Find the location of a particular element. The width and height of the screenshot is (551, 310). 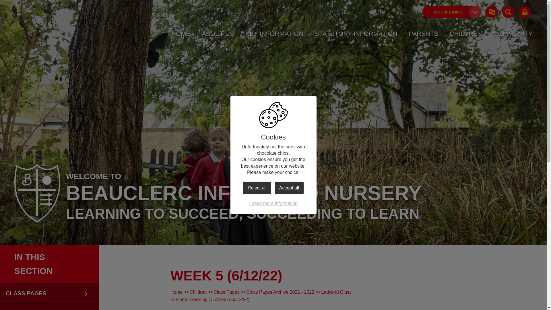

KEY INFORMATION is located at coordinates (274, 34).